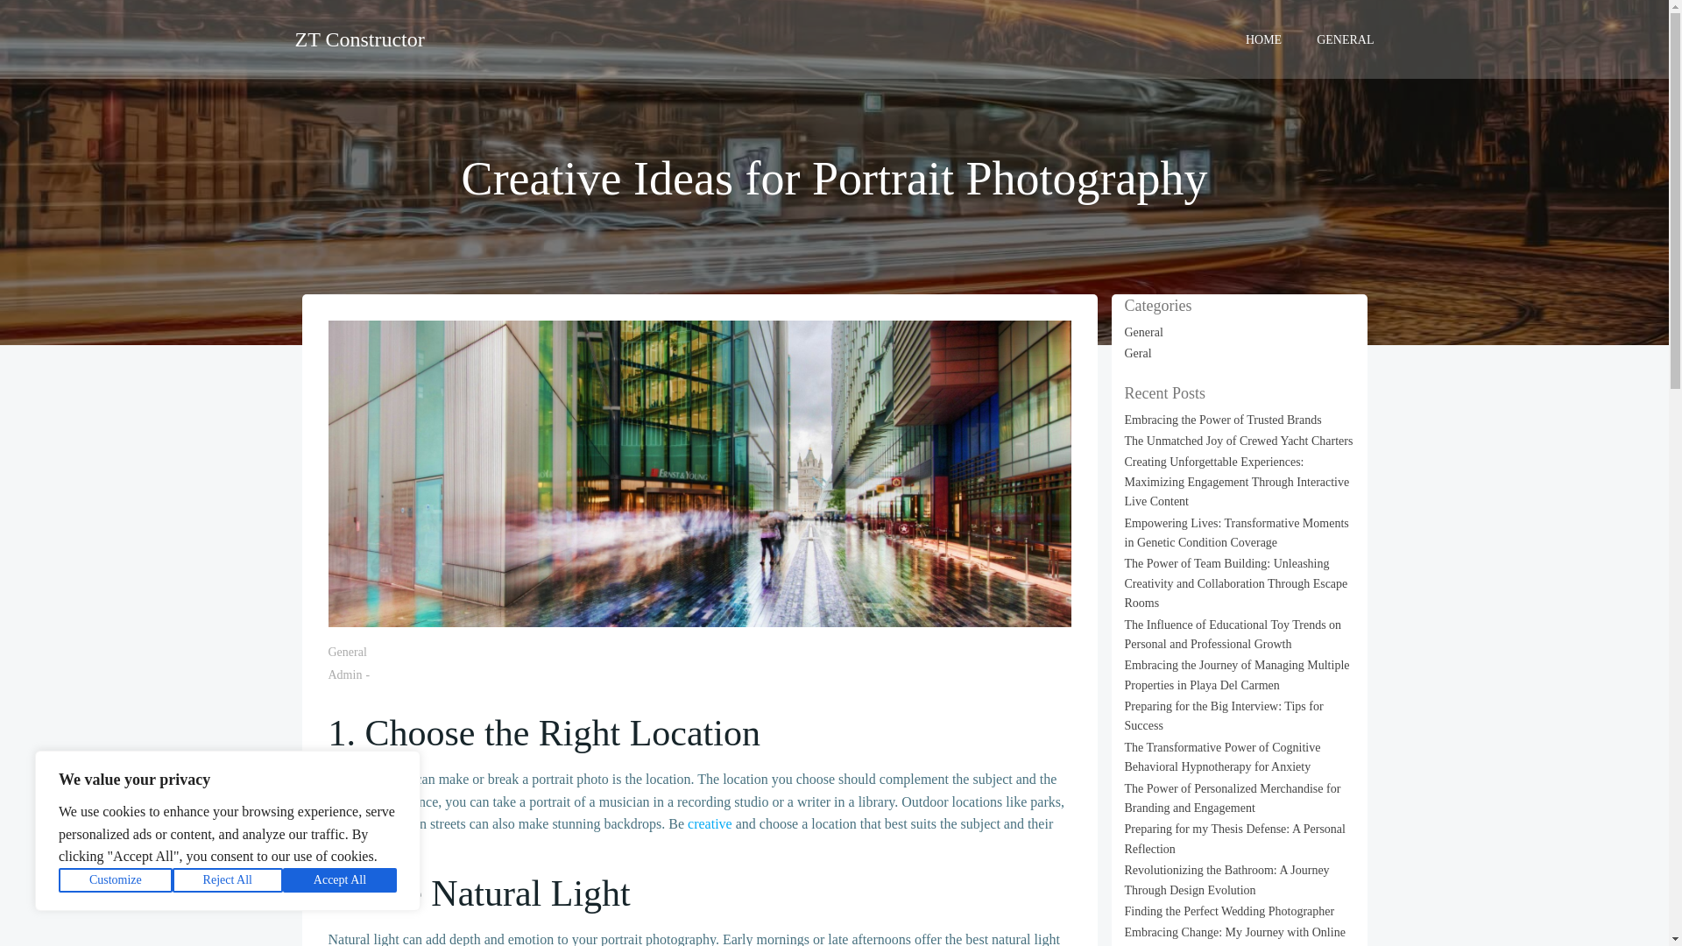 The image size is (1682, 946). I want to click on HOME, so click(1263, 39).